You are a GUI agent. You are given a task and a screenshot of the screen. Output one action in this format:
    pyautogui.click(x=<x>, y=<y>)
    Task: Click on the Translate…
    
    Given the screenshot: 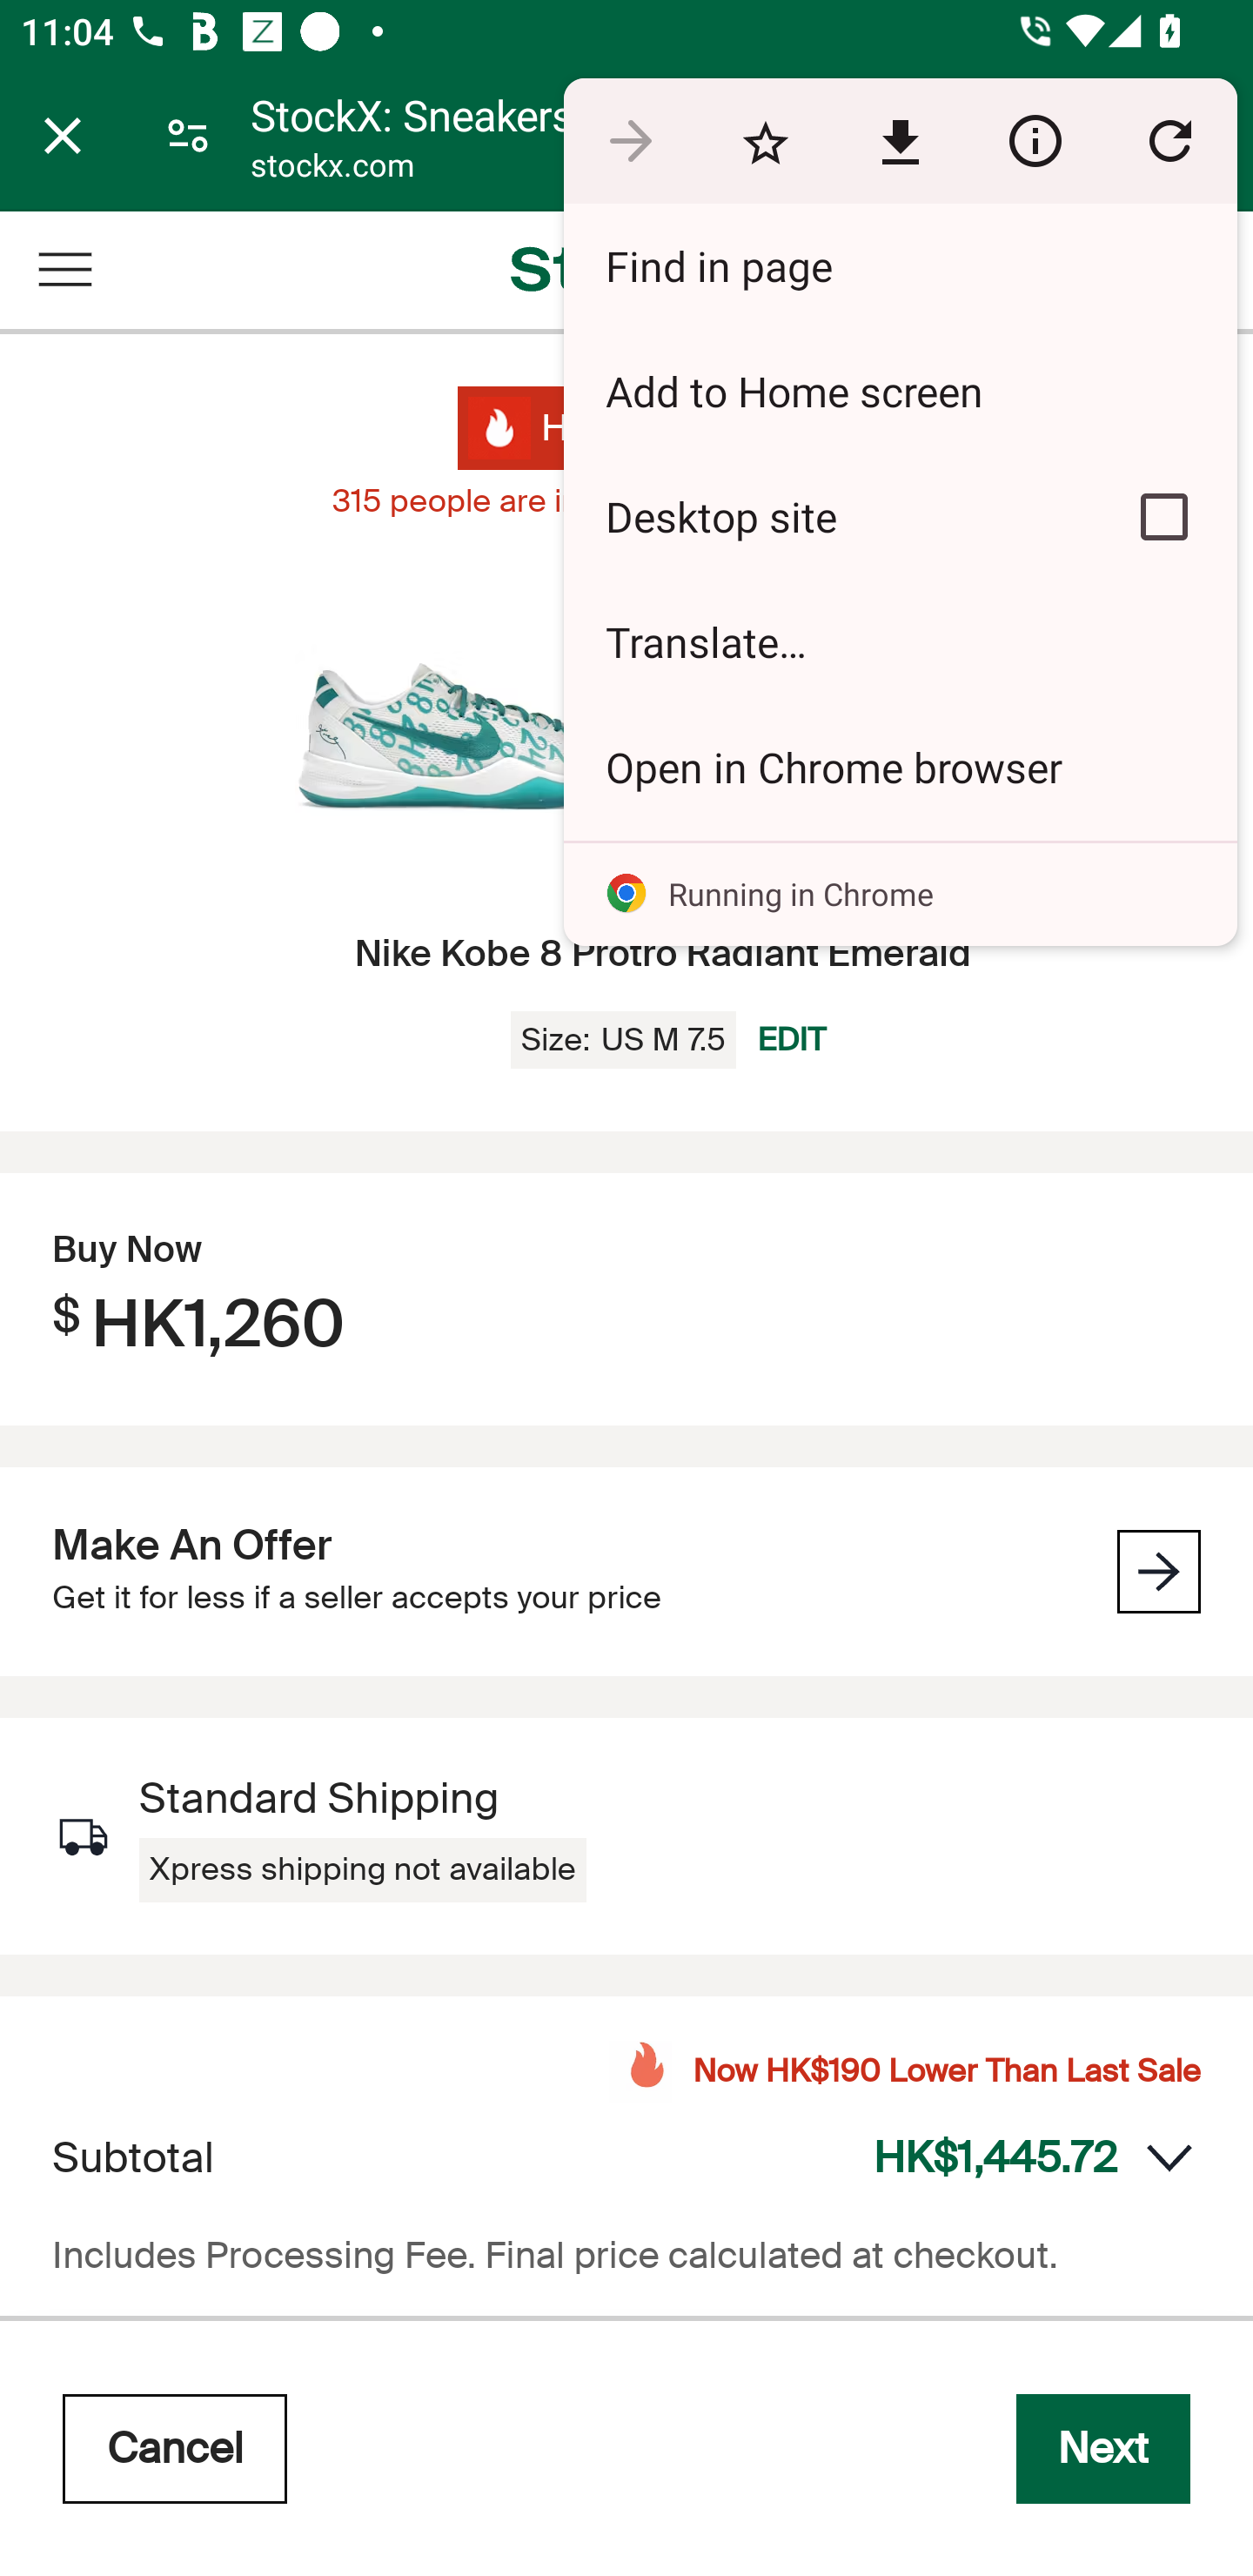 What is the action you would take?
    pyautogui.click(x=901, y=642)
    